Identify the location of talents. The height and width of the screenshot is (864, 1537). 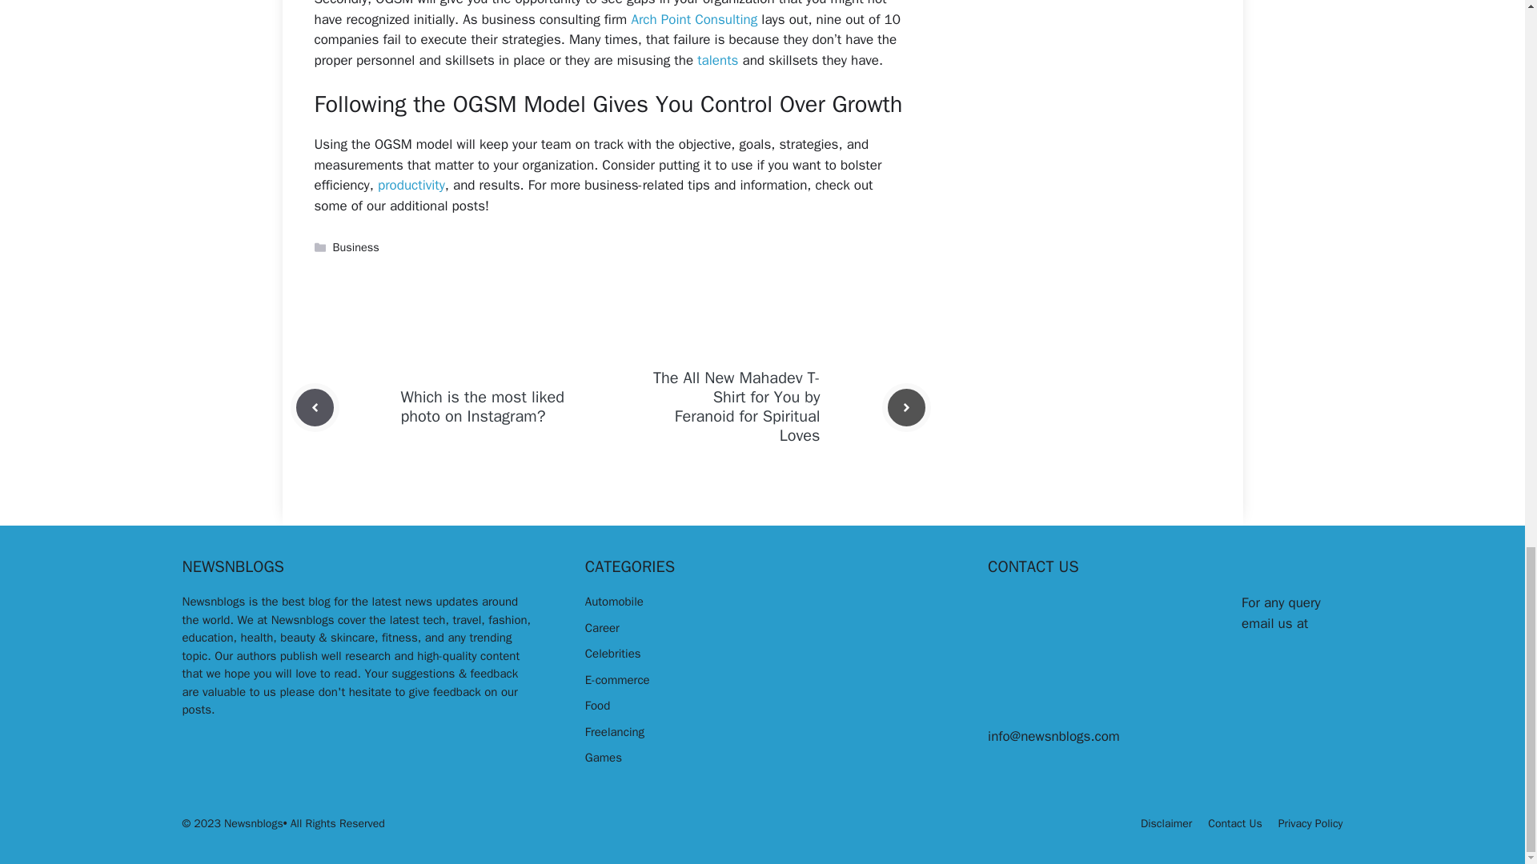
(717, 60).